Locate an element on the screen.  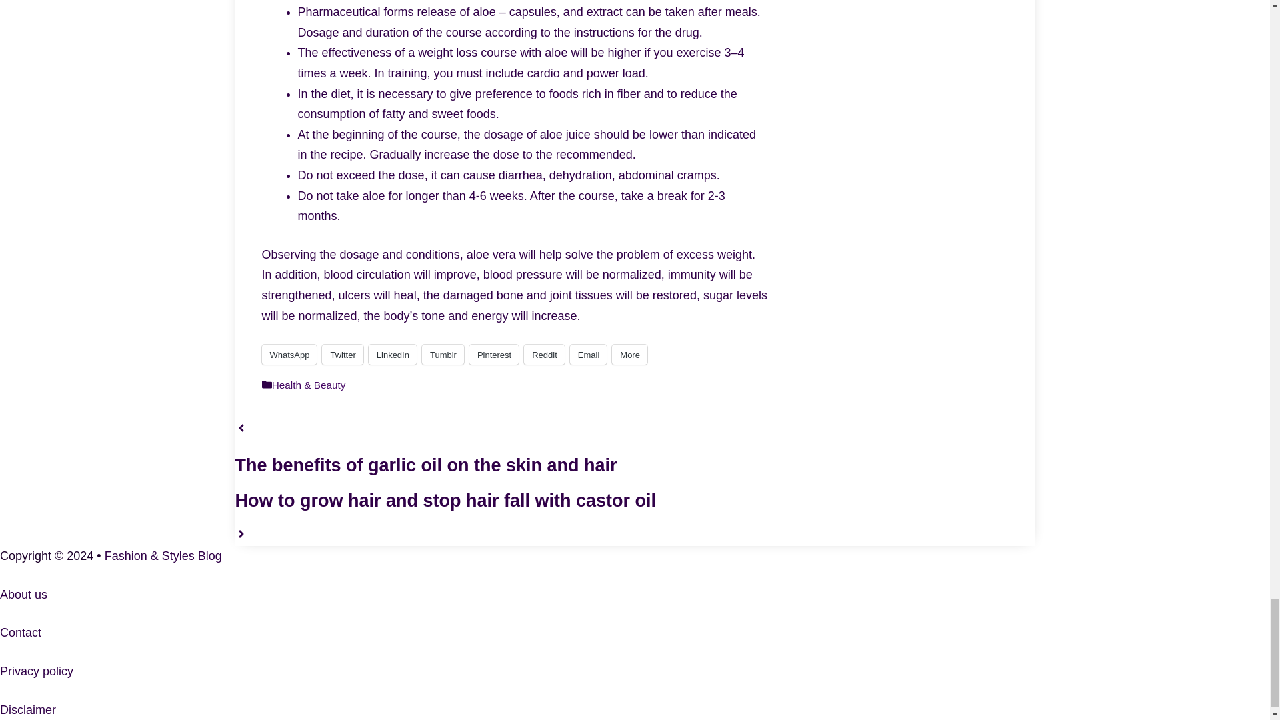
Click to share on Pinterest is located at coordinates (493, 355).